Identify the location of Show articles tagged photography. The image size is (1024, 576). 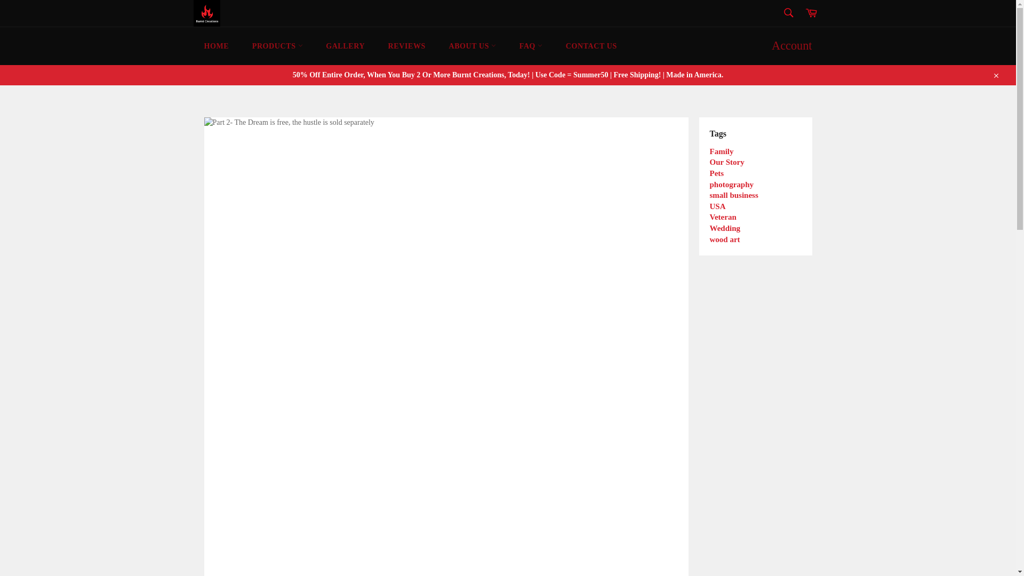
(732, 185).